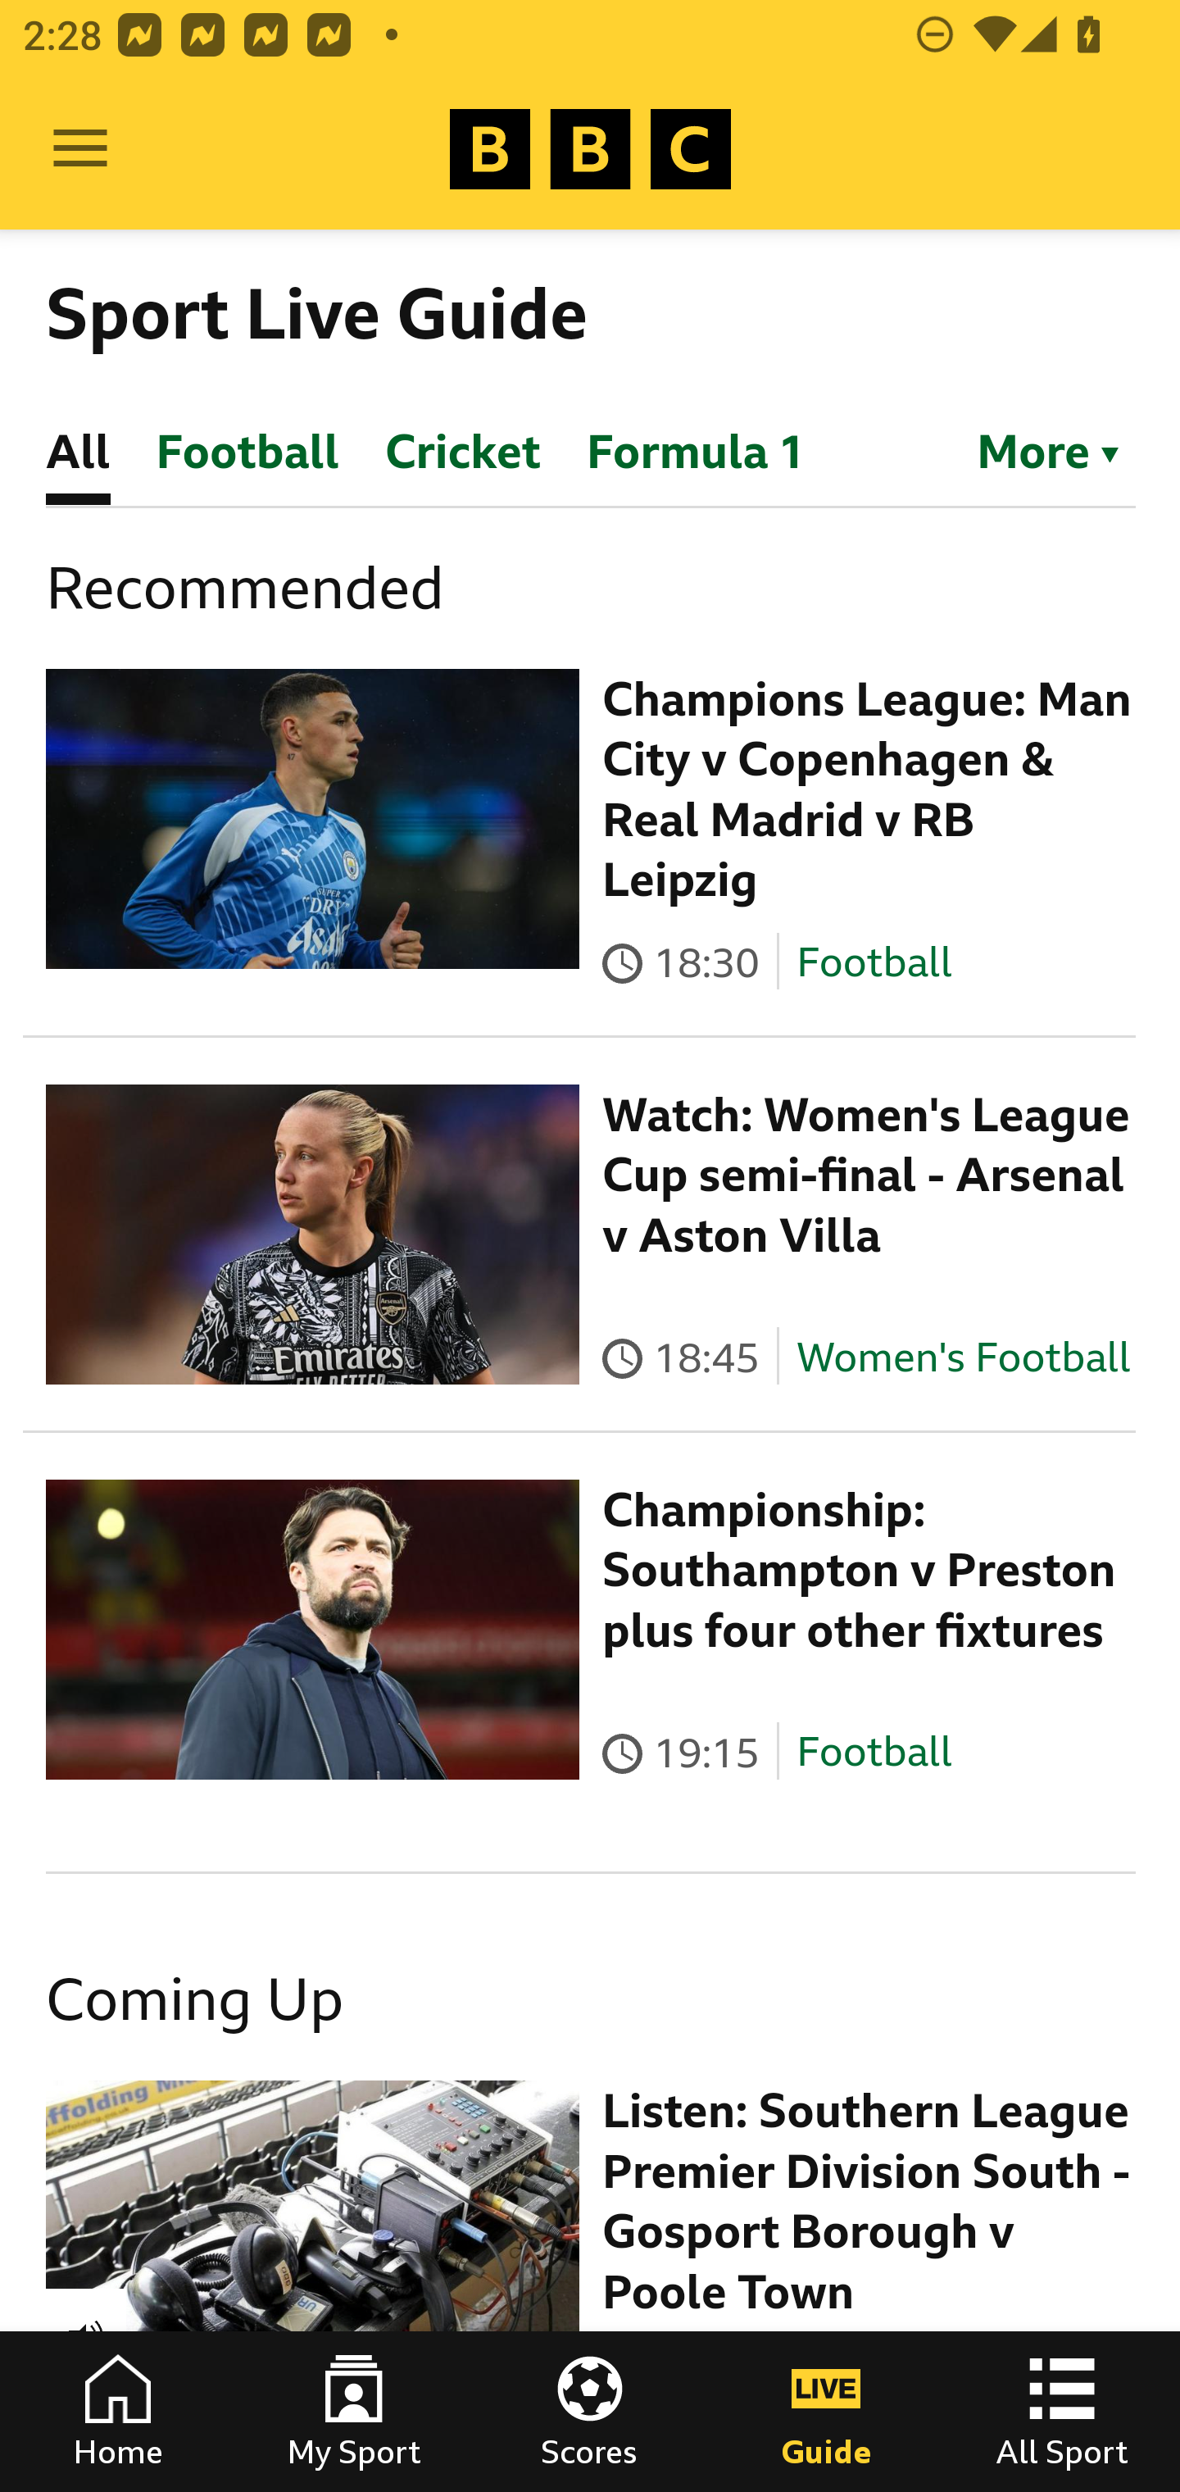 Image resolution: width=1180 pixels, height=2492 pixels. I want to click on Football, so click(874, 1753).